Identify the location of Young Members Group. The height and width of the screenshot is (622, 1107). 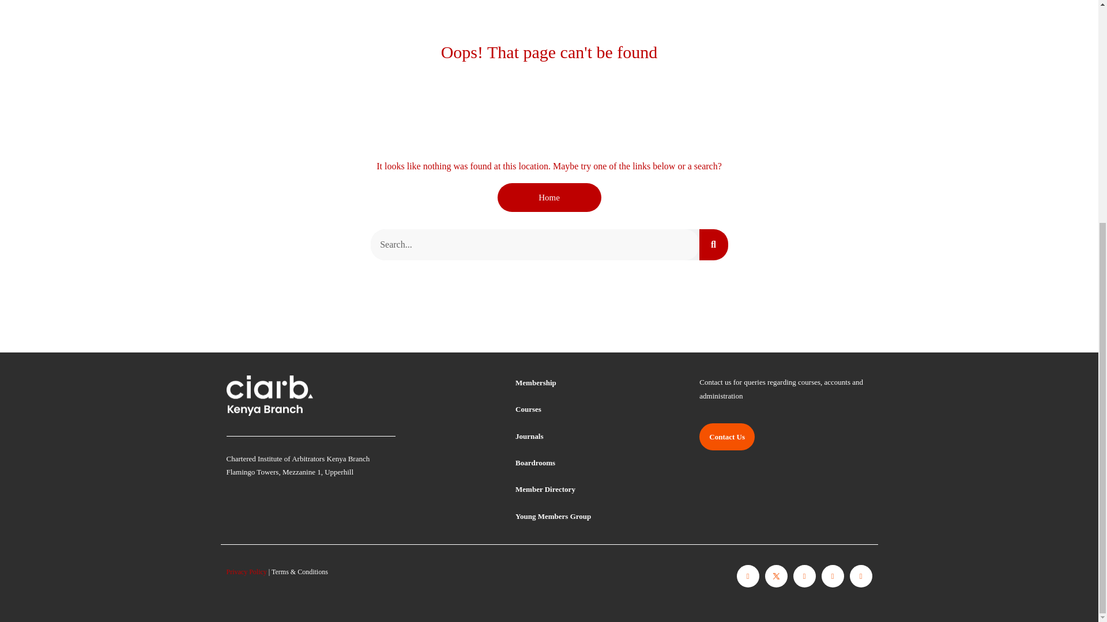
(553, 517).